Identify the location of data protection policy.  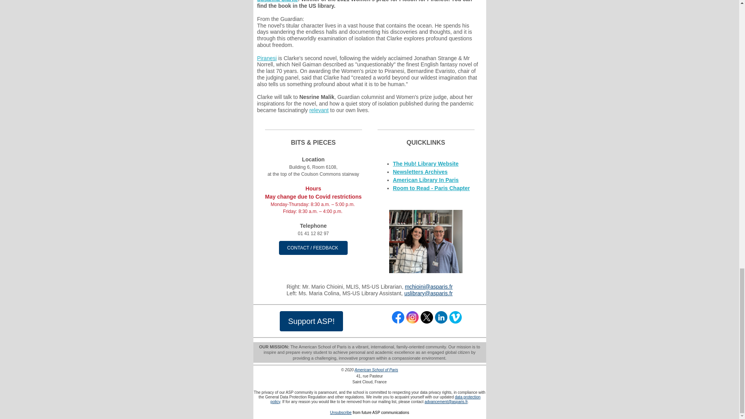
(375, 400).